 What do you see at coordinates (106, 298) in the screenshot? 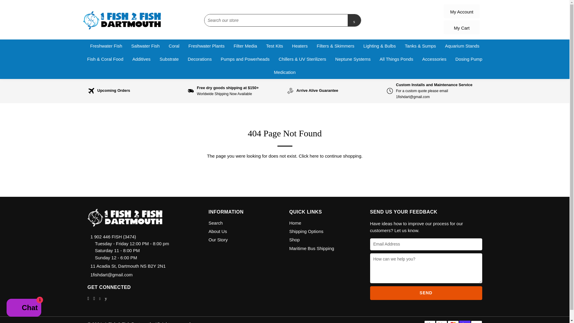
I see `1 Fish 2 Fish Dartmouth on YouTube` at bounding box center [106, 298].